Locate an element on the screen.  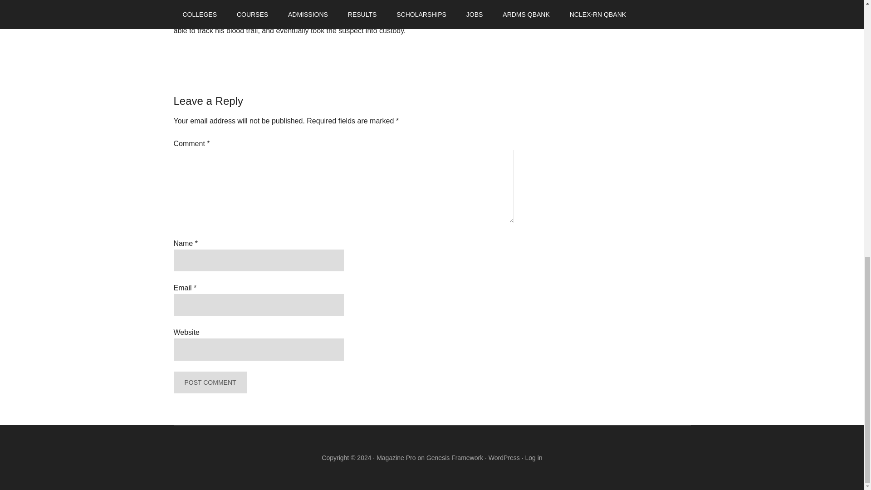
Post Comment is located at coordinates (210, 382).